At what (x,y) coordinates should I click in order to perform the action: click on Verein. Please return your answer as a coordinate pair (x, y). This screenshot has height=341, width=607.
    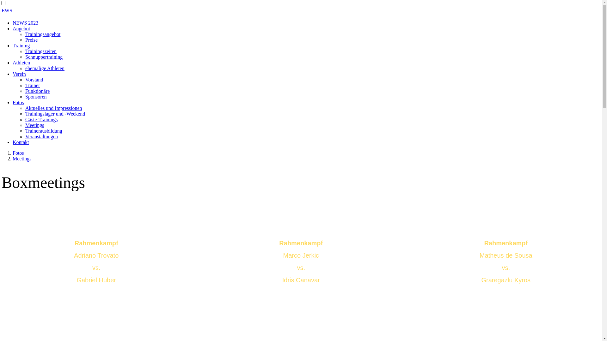
    Looking at the image, I should click on (19, 74).